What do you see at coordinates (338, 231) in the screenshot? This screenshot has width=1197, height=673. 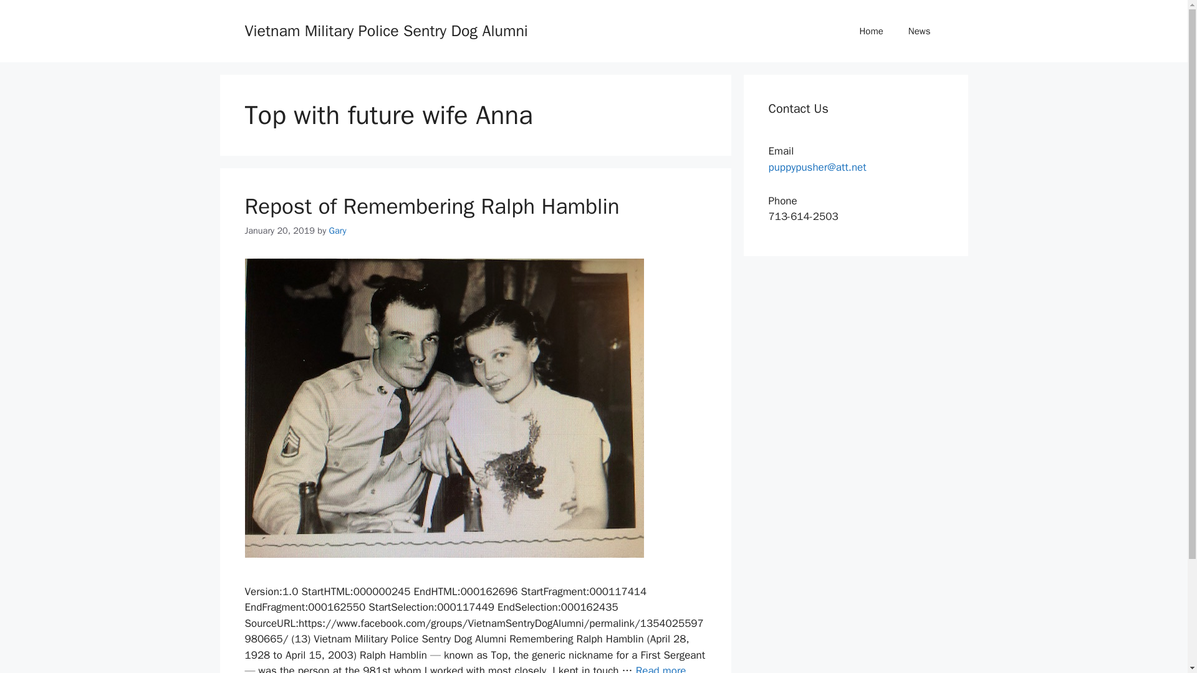 I see `View all posts by Gary` at bounding box center [338, 231].